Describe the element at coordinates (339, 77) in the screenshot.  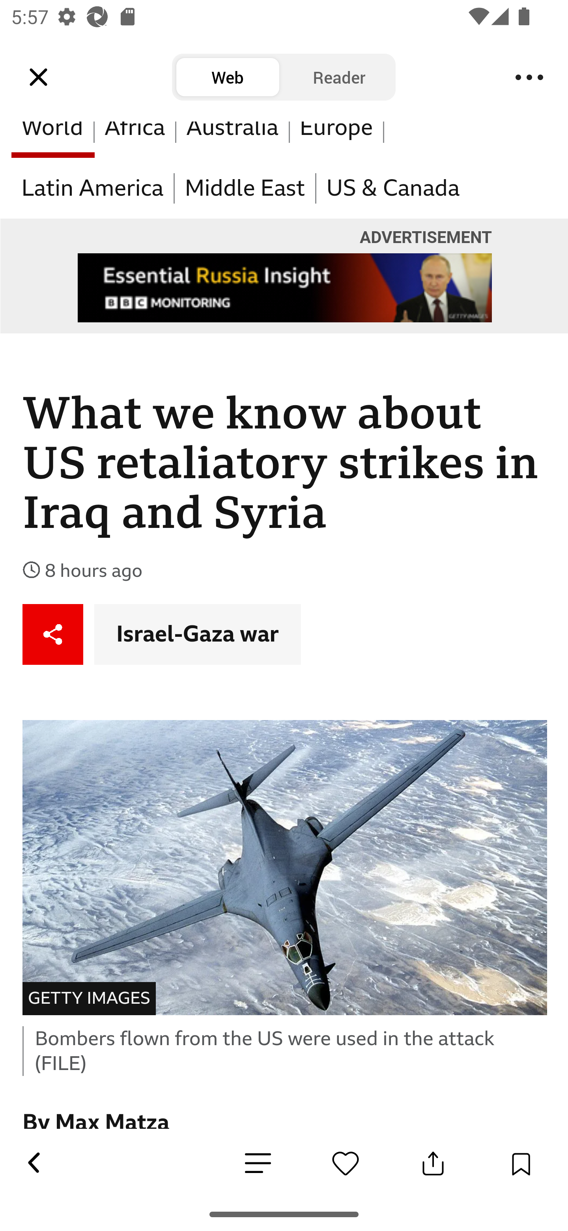
I see `Reader` at that location.